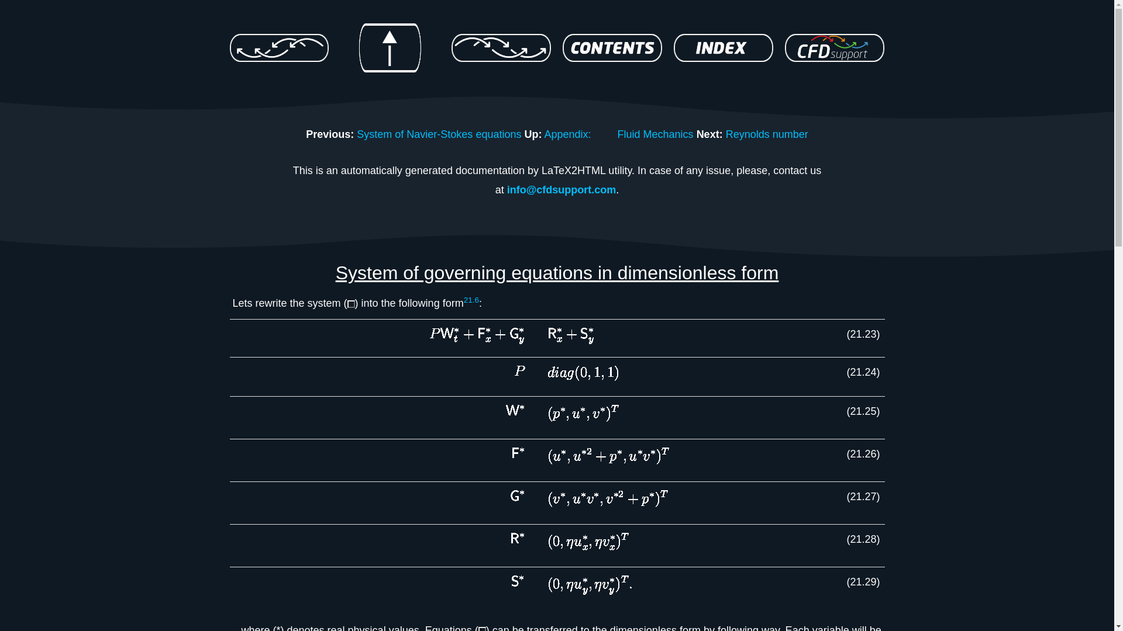  Describe the element at coordinates (612, 48) in the screenshot. I see `Node322 4` at that location.